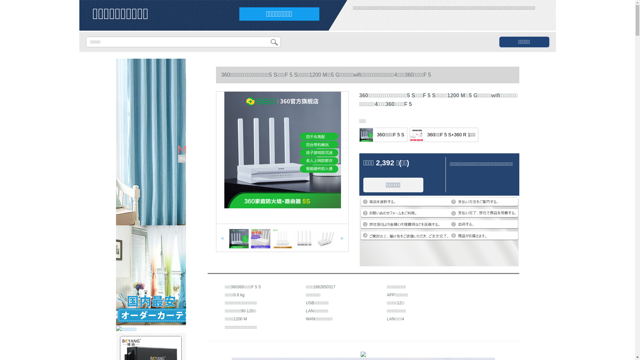 This screenshot has width=640, height=360. What do you see at coordinates (342, 238) in the screenshot?
I see `>` at bounding box center [342, 238].